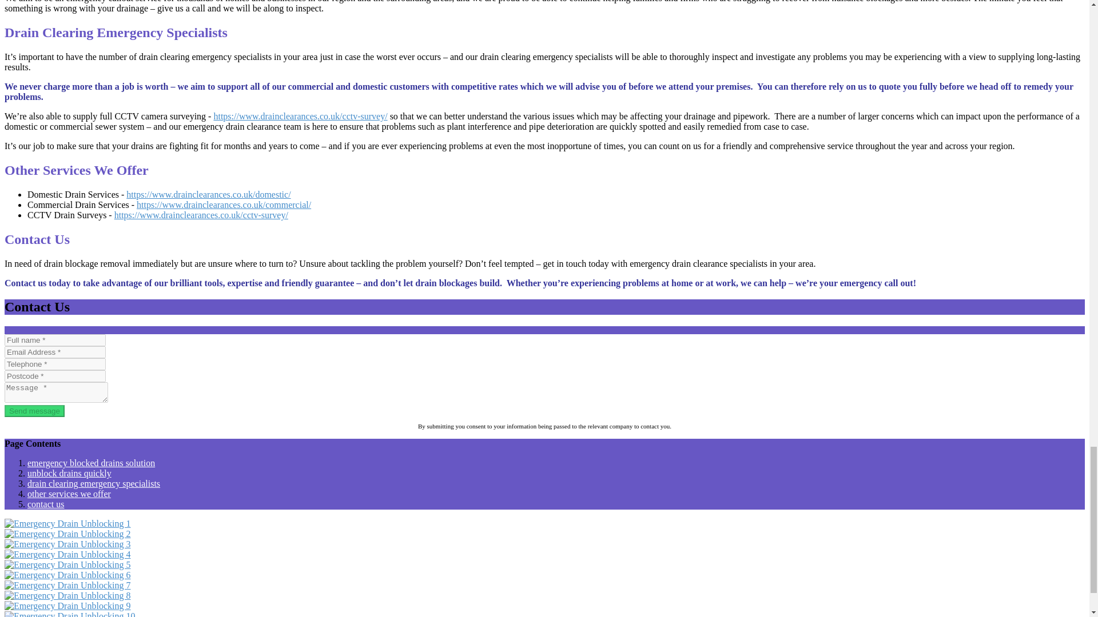 The height and width of the screenshot is (617, 1098). I want to click on Emergency Drain Unblocking 10, so click(70, 614).